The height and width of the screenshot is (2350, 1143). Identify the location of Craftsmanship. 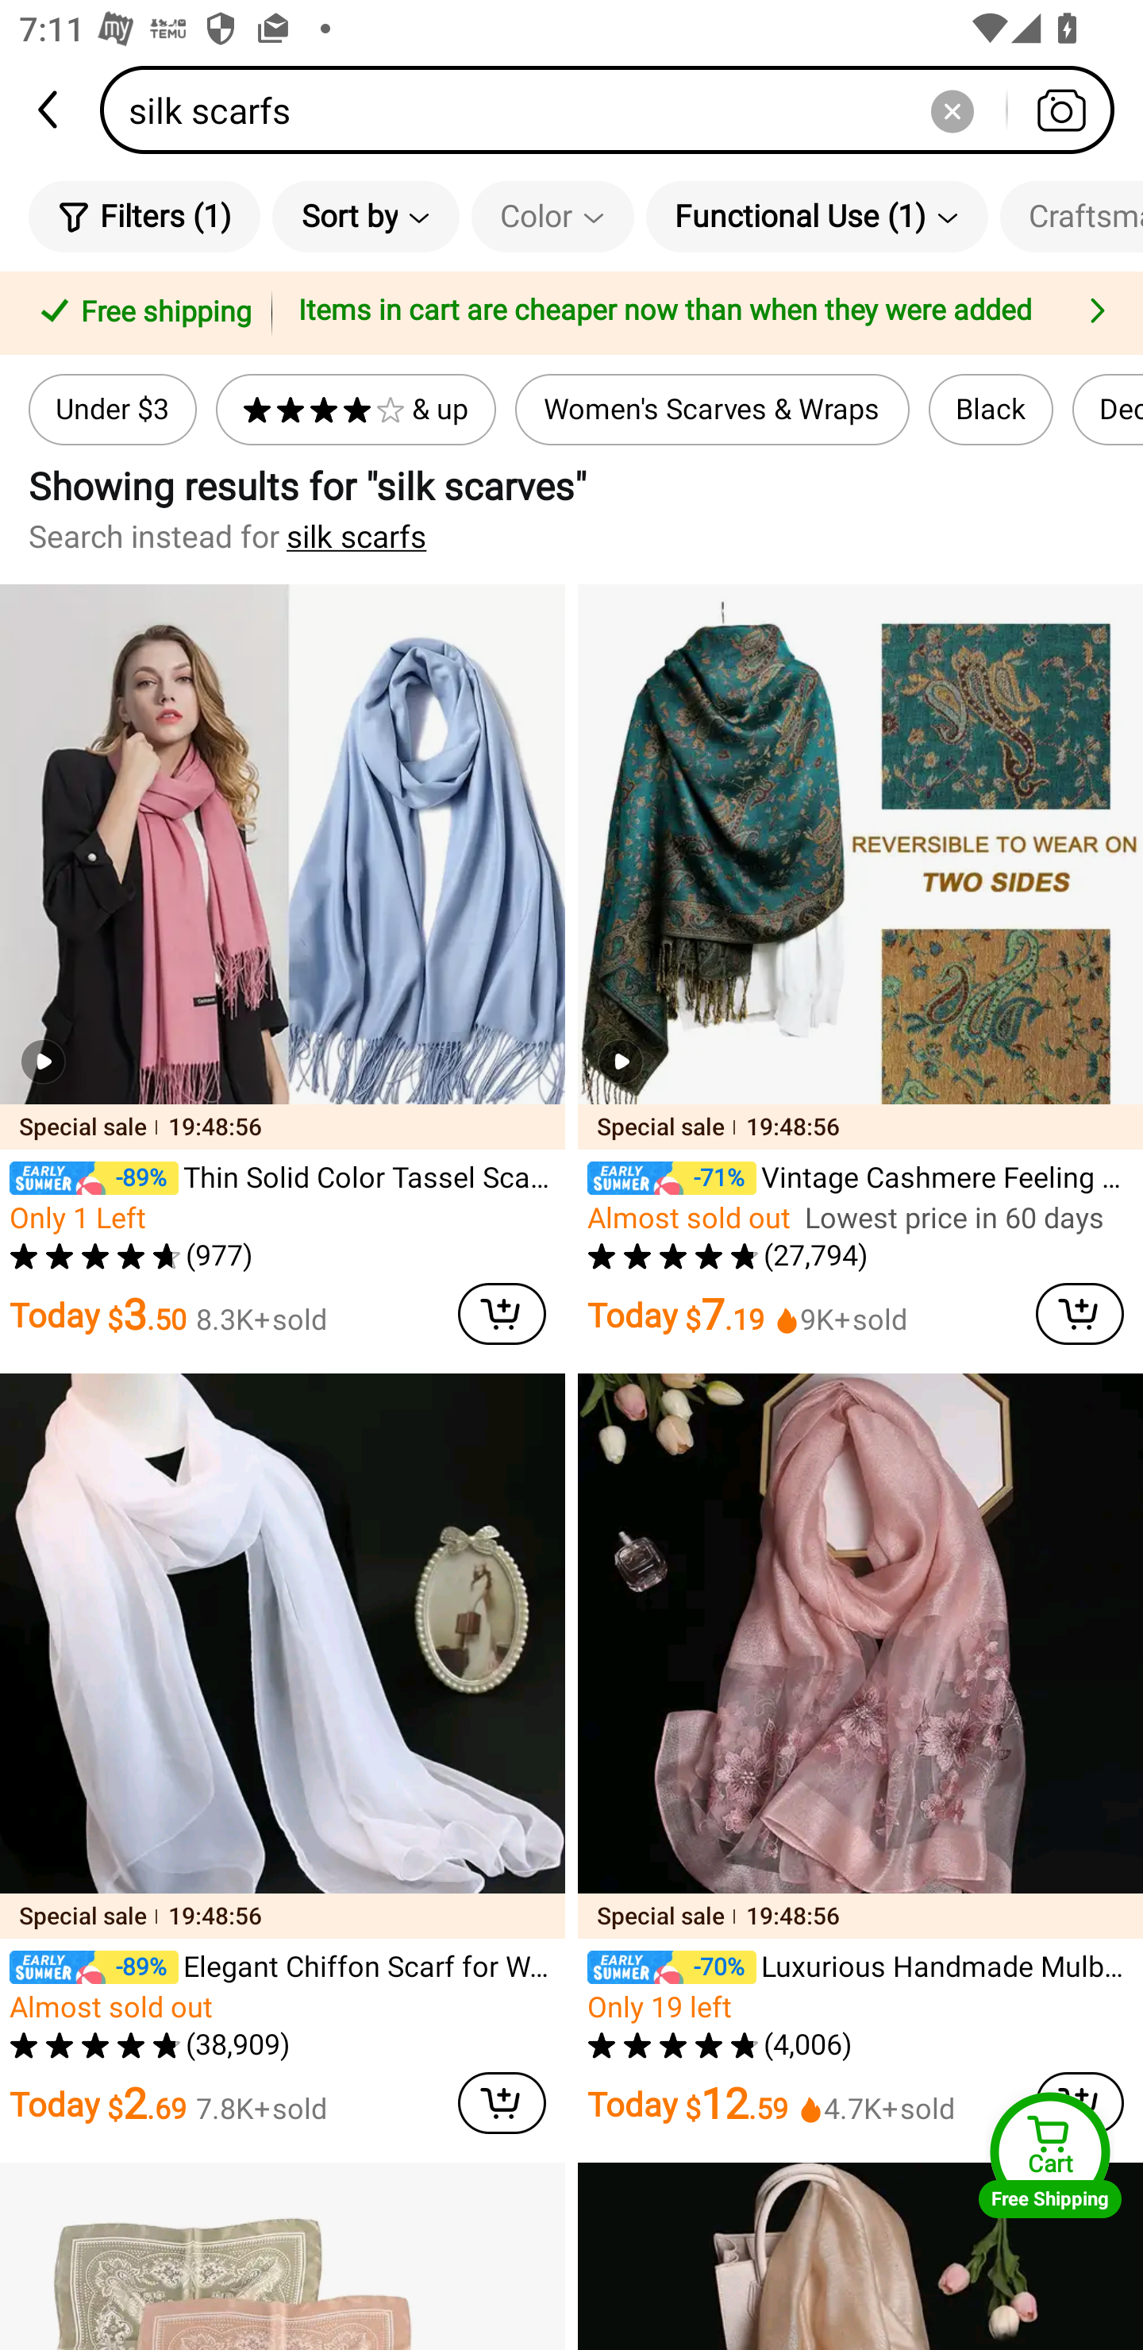
(1072, 216).